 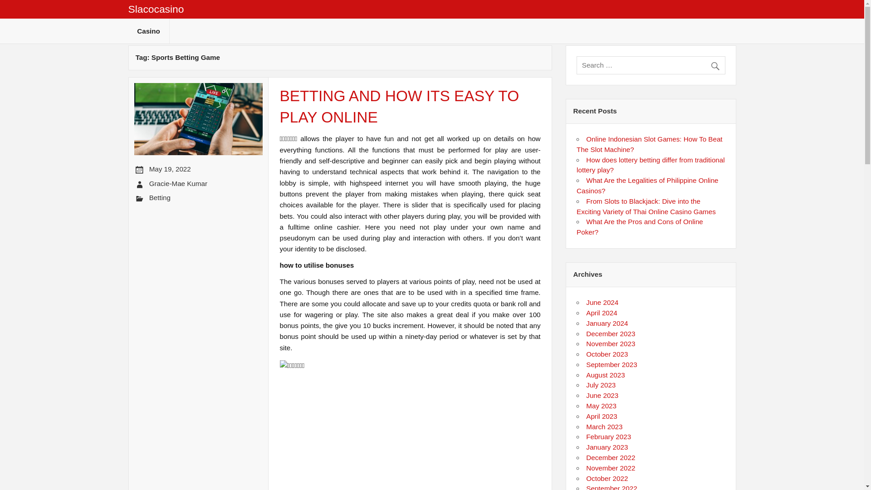 What do you see at coordinates (647, 185) in the screenshot?
I see `What Are the Legalities of Philippine Online Casinos?` at bounding box center [647, 185].